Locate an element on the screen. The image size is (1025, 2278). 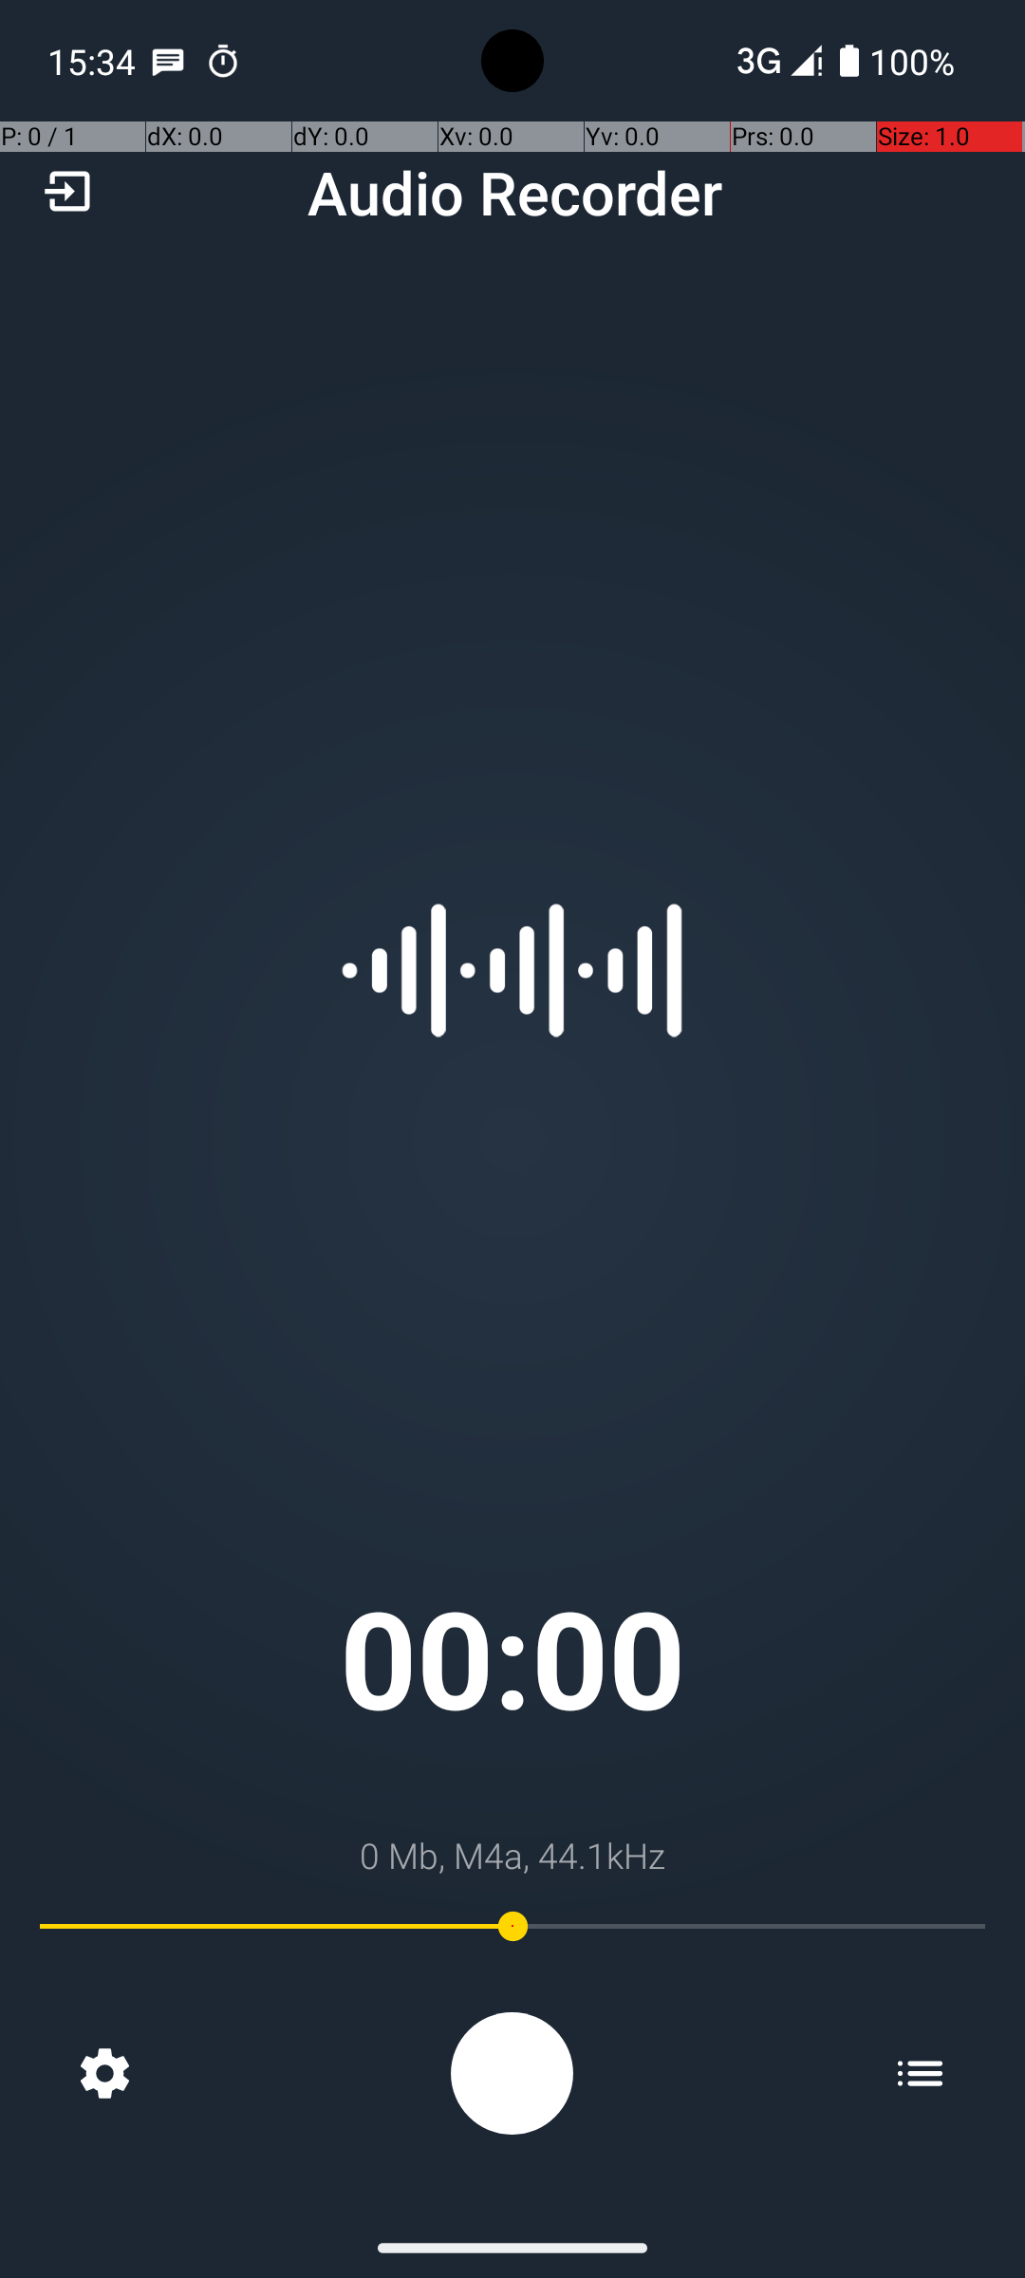
Clock notification:  is located at coordinates (223, 61).